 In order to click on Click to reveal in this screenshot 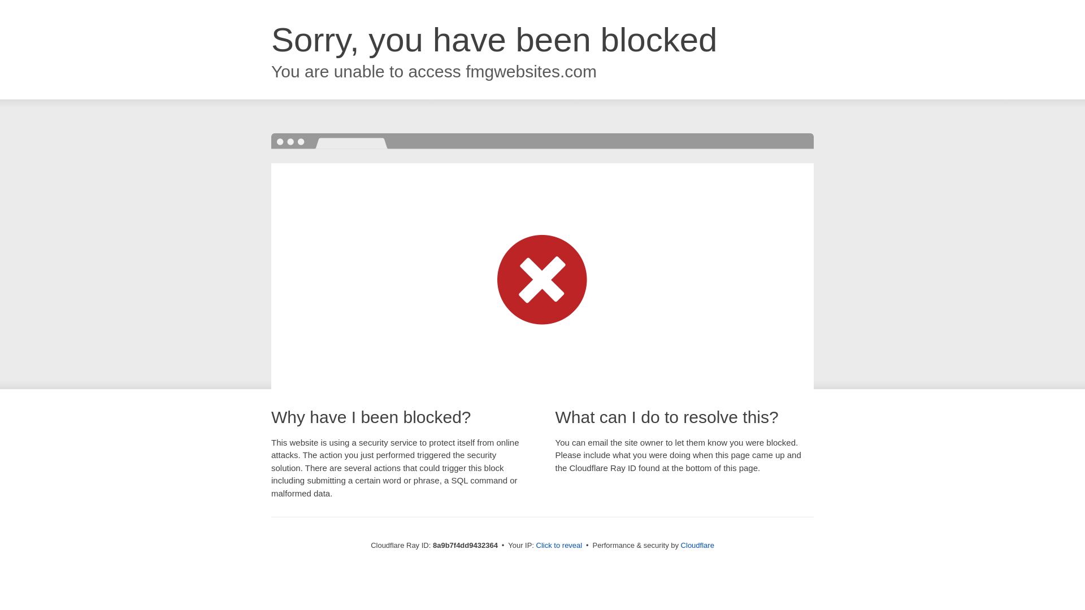, I will do `click(559, 546)`.